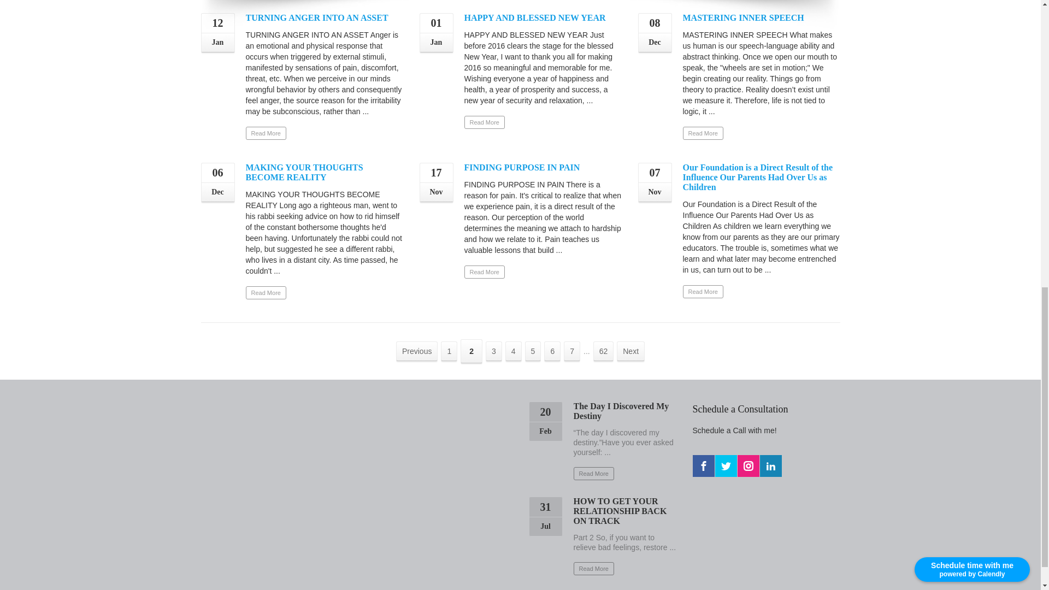  I want to click on FINDING PURPOSE IN PAIN, so click(522, 167).